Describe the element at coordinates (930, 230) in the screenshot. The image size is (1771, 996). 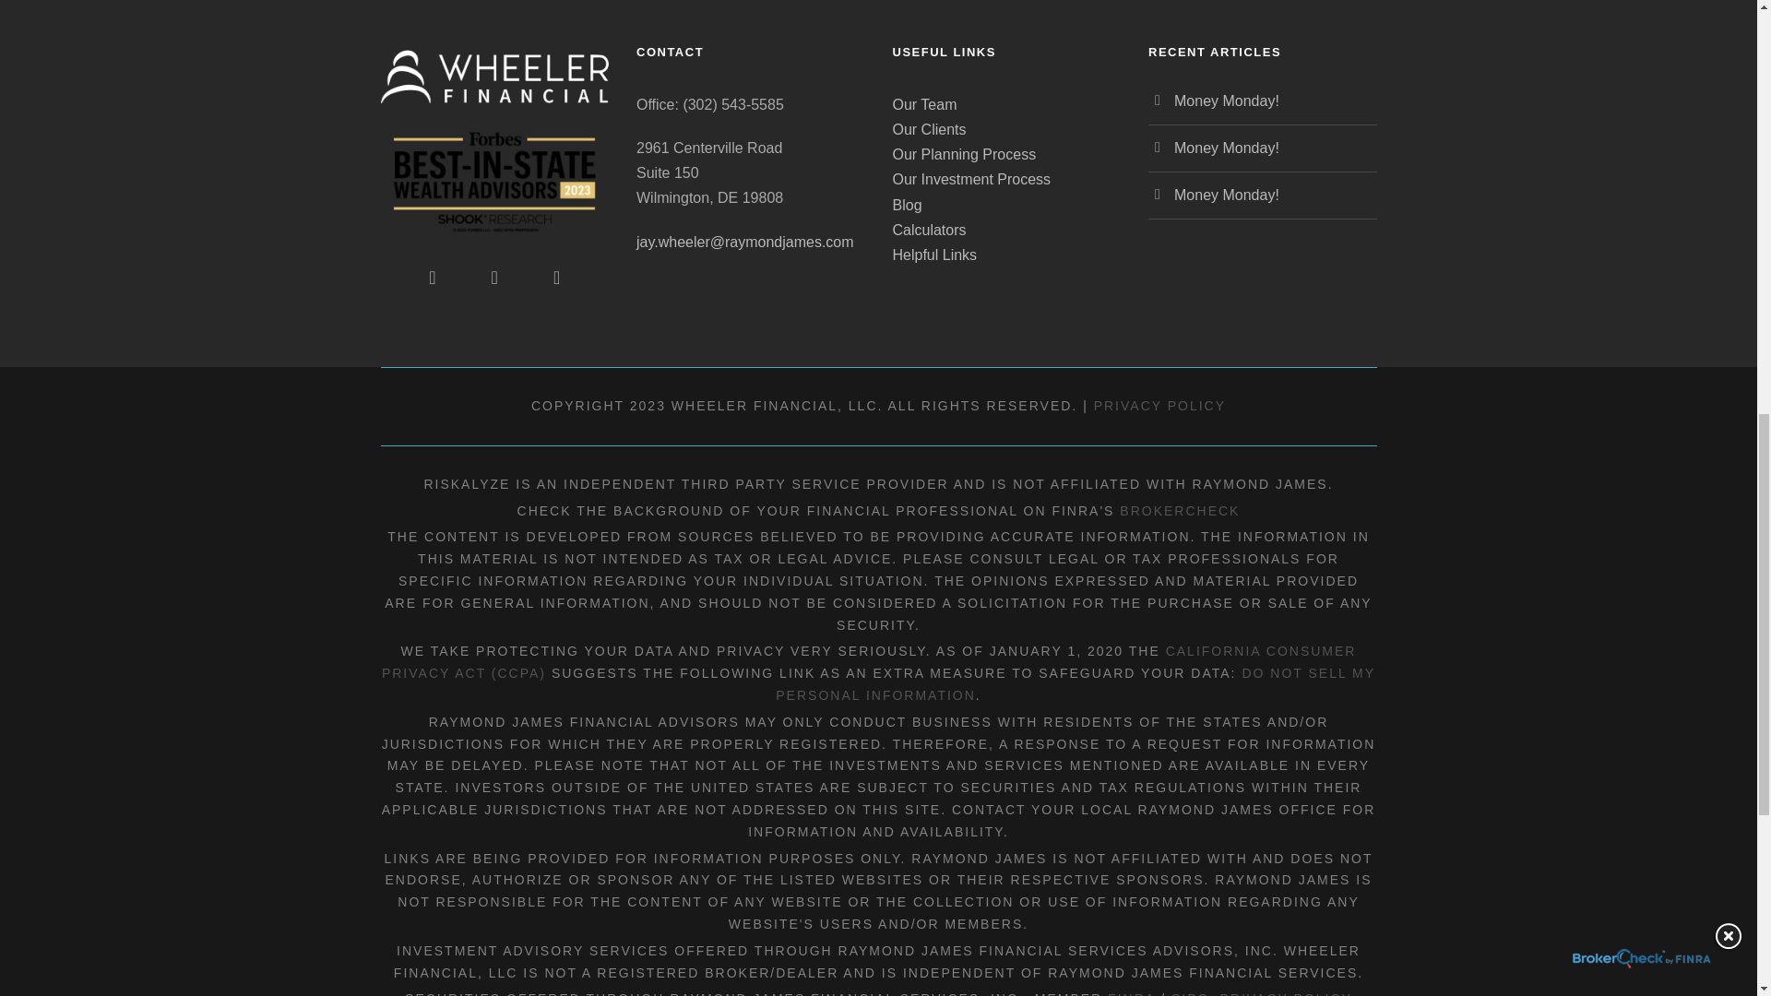
I see `Calculators` at that location.